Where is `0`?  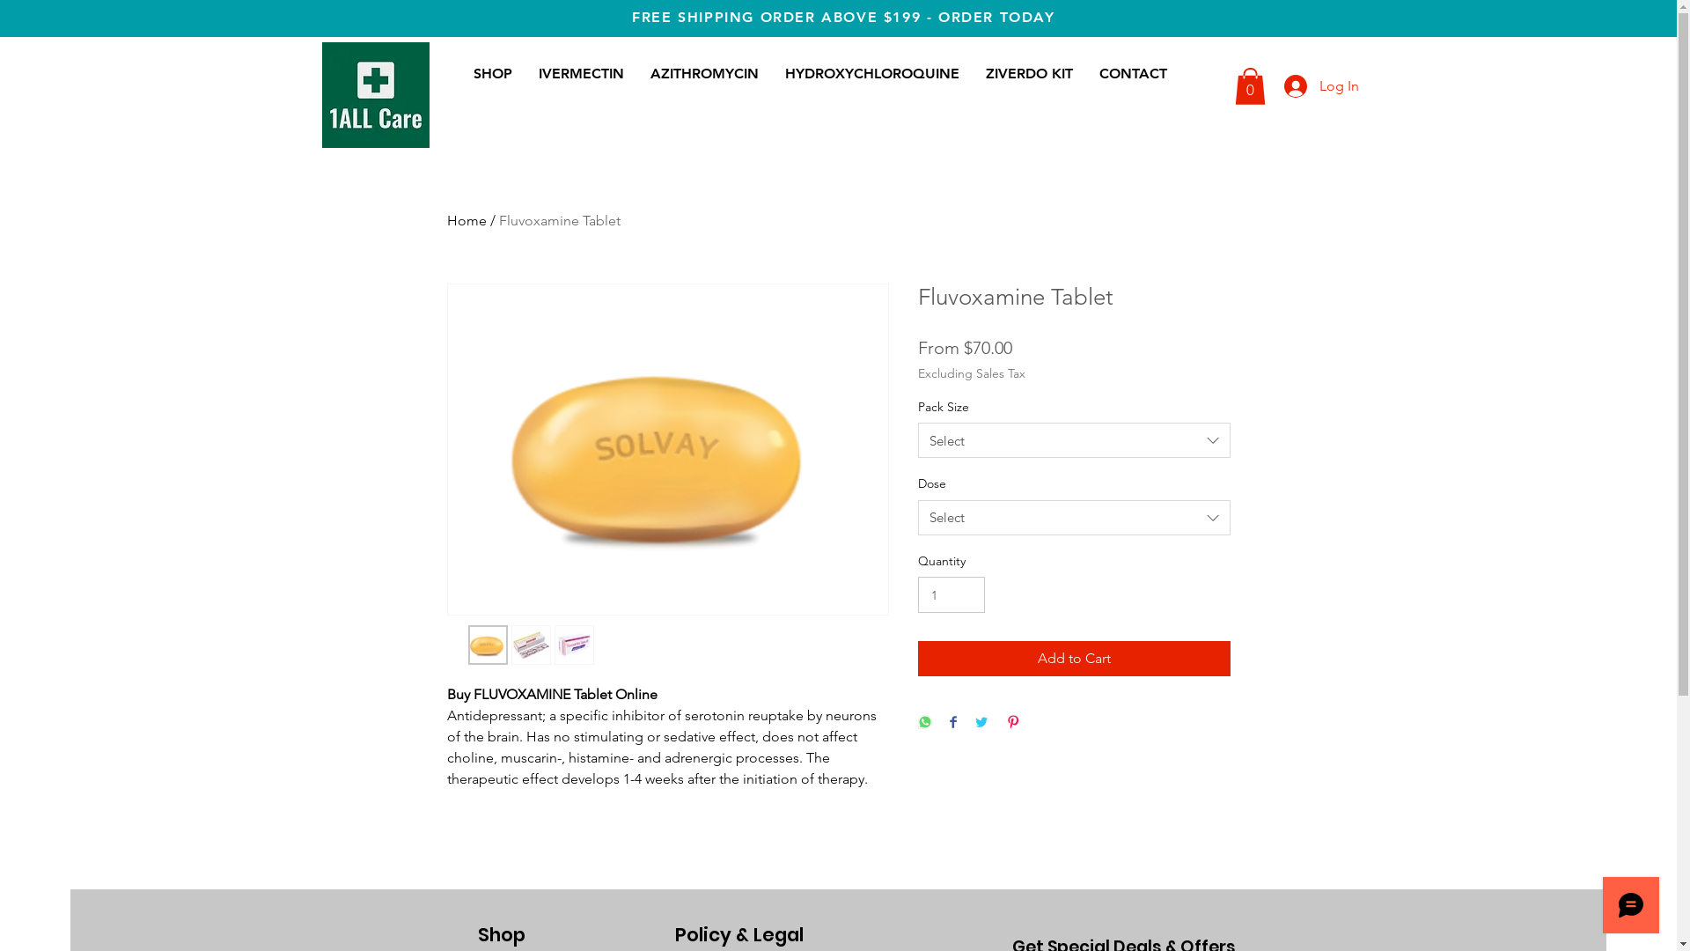
0 is located at coordinates (1250, 86).